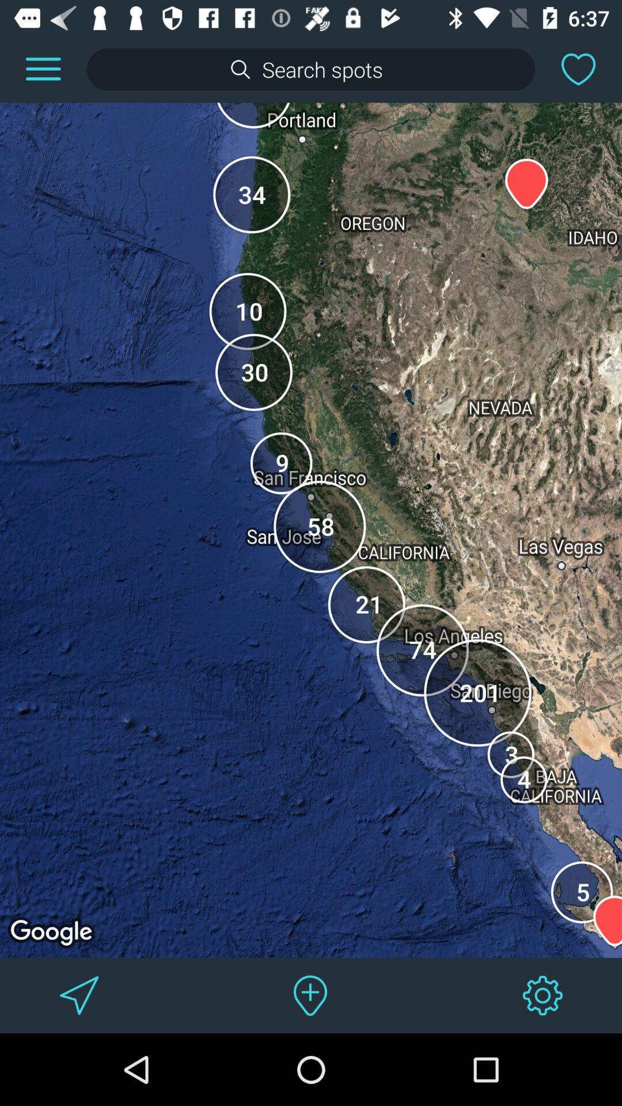  I want to click on open menu, so click(43, 69).